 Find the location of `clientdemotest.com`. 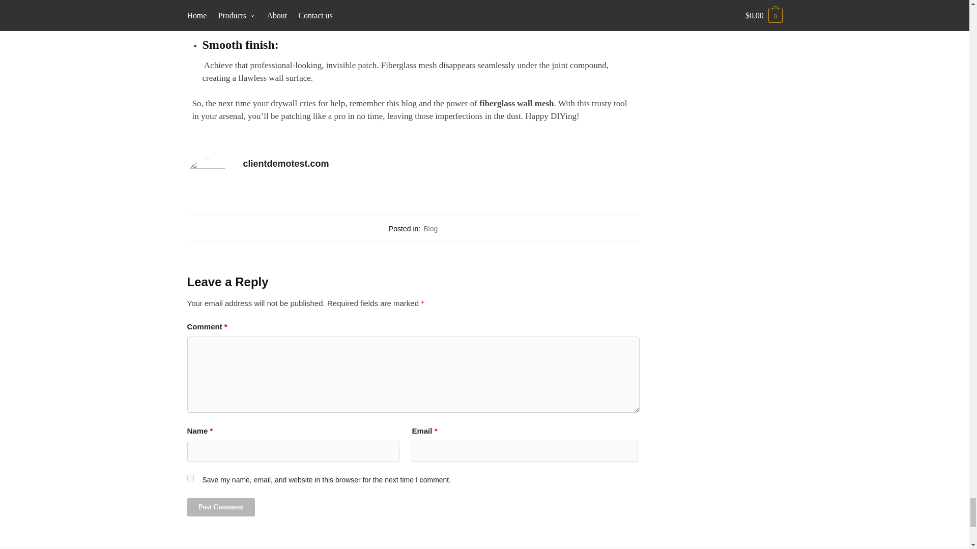

clientdemotest.com is located at coordinates (442, 164).